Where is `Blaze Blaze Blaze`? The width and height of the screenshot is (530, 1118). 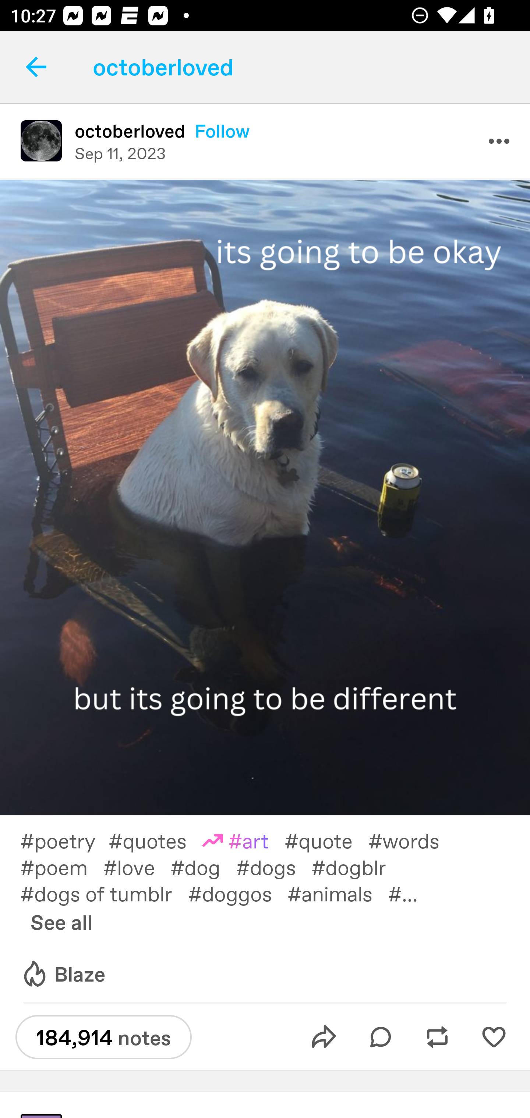 Blaze Blaze Blaze is located at coordinates (63, 974).